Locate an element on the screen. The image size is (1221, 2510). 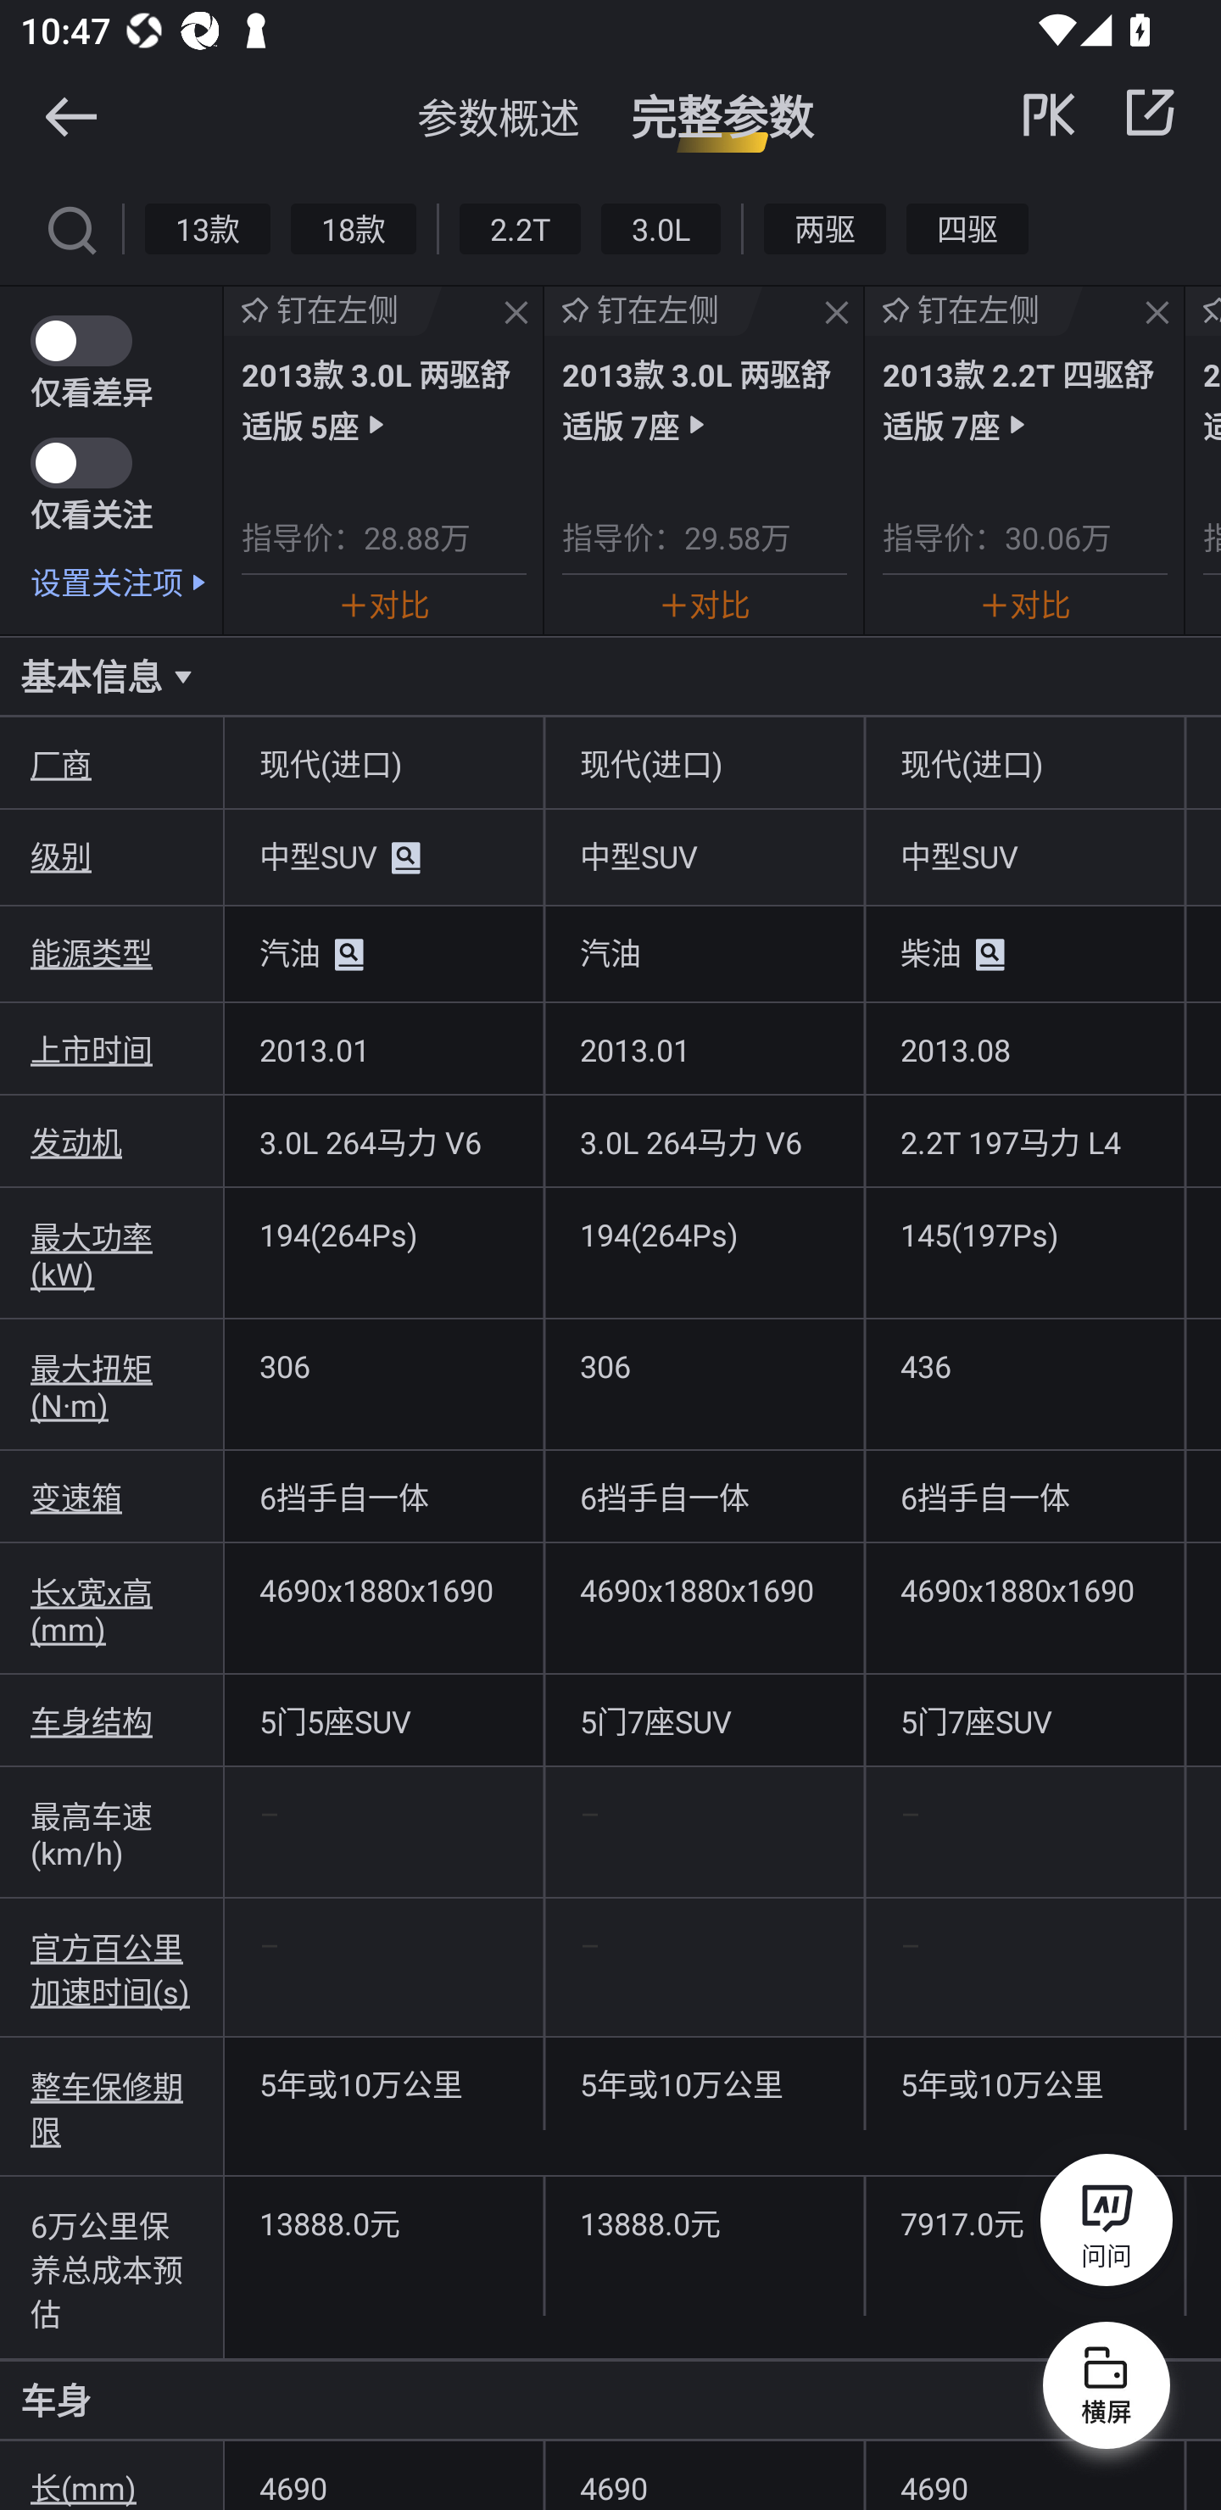
 问问 is located at coordinates (1106, 2225).